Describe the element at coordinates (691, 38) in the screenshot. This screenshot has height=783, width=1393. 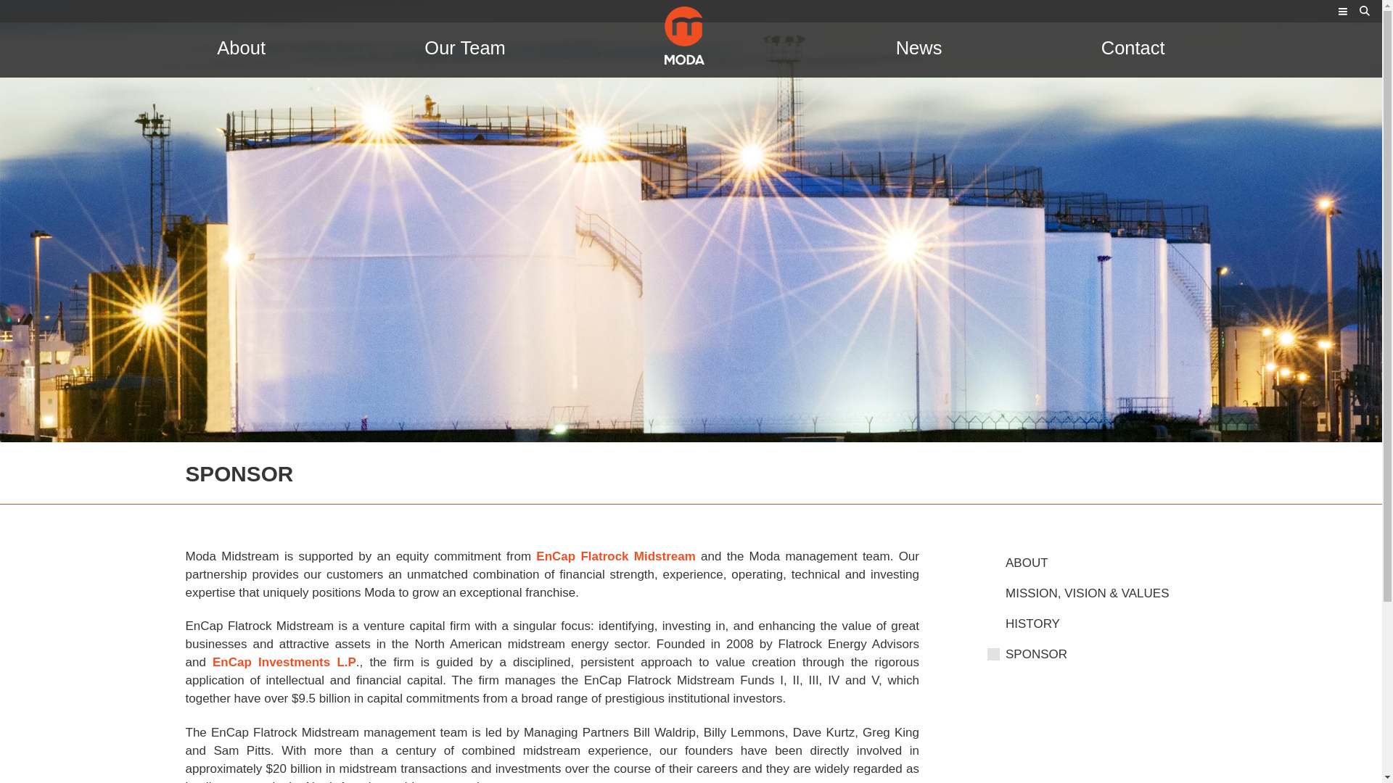
I see `Home` at that location.